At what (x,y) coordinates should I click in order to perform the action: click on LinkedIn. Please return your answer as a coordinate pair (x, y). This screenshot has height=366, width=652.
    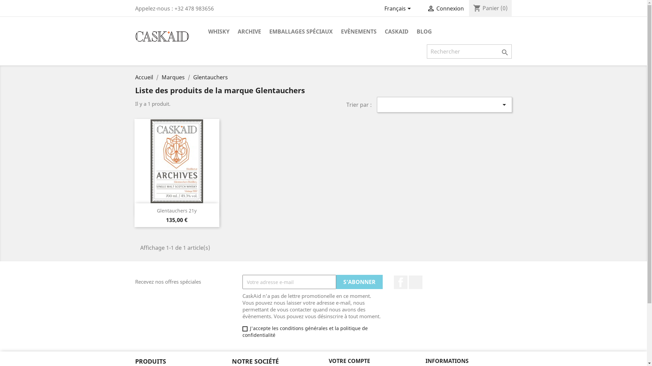
    Looking at the image, I should click on (416, 282).